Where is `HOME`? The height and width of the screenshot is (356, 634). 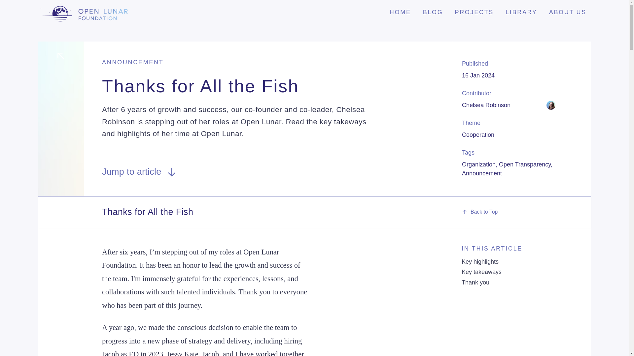 HOME is located at coordinates (400, 12).